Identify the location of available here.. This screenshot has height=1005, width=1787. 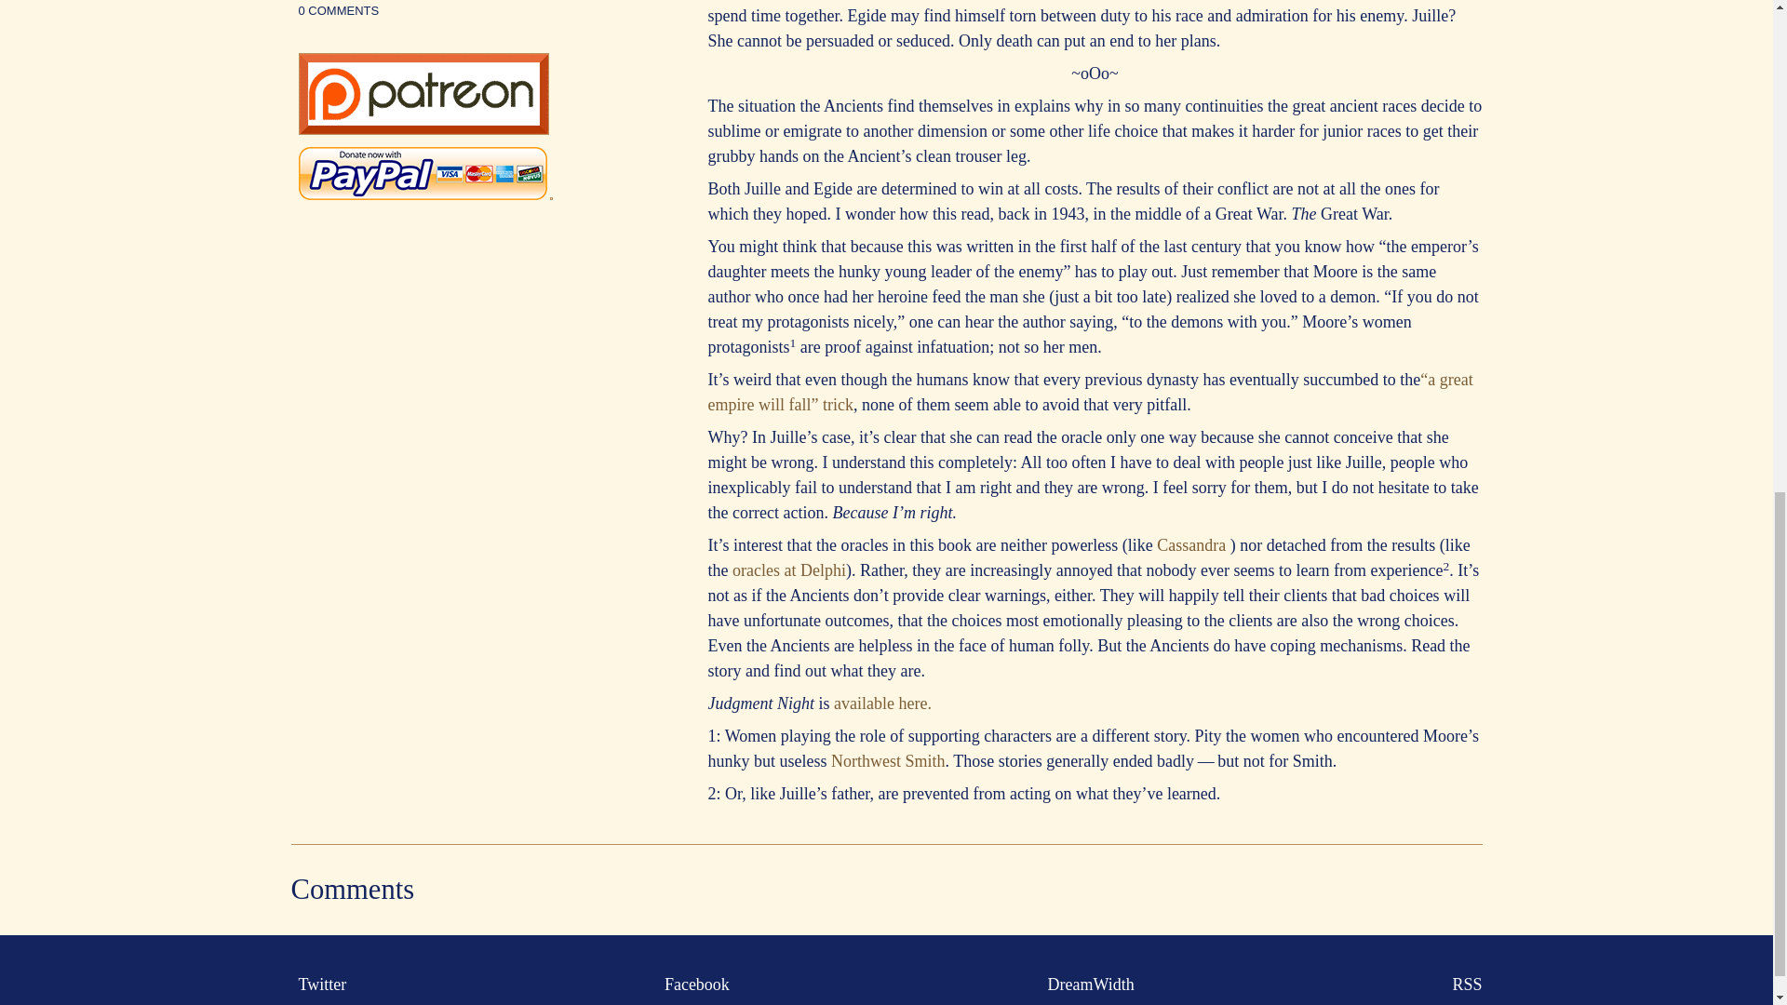
(880, 703).